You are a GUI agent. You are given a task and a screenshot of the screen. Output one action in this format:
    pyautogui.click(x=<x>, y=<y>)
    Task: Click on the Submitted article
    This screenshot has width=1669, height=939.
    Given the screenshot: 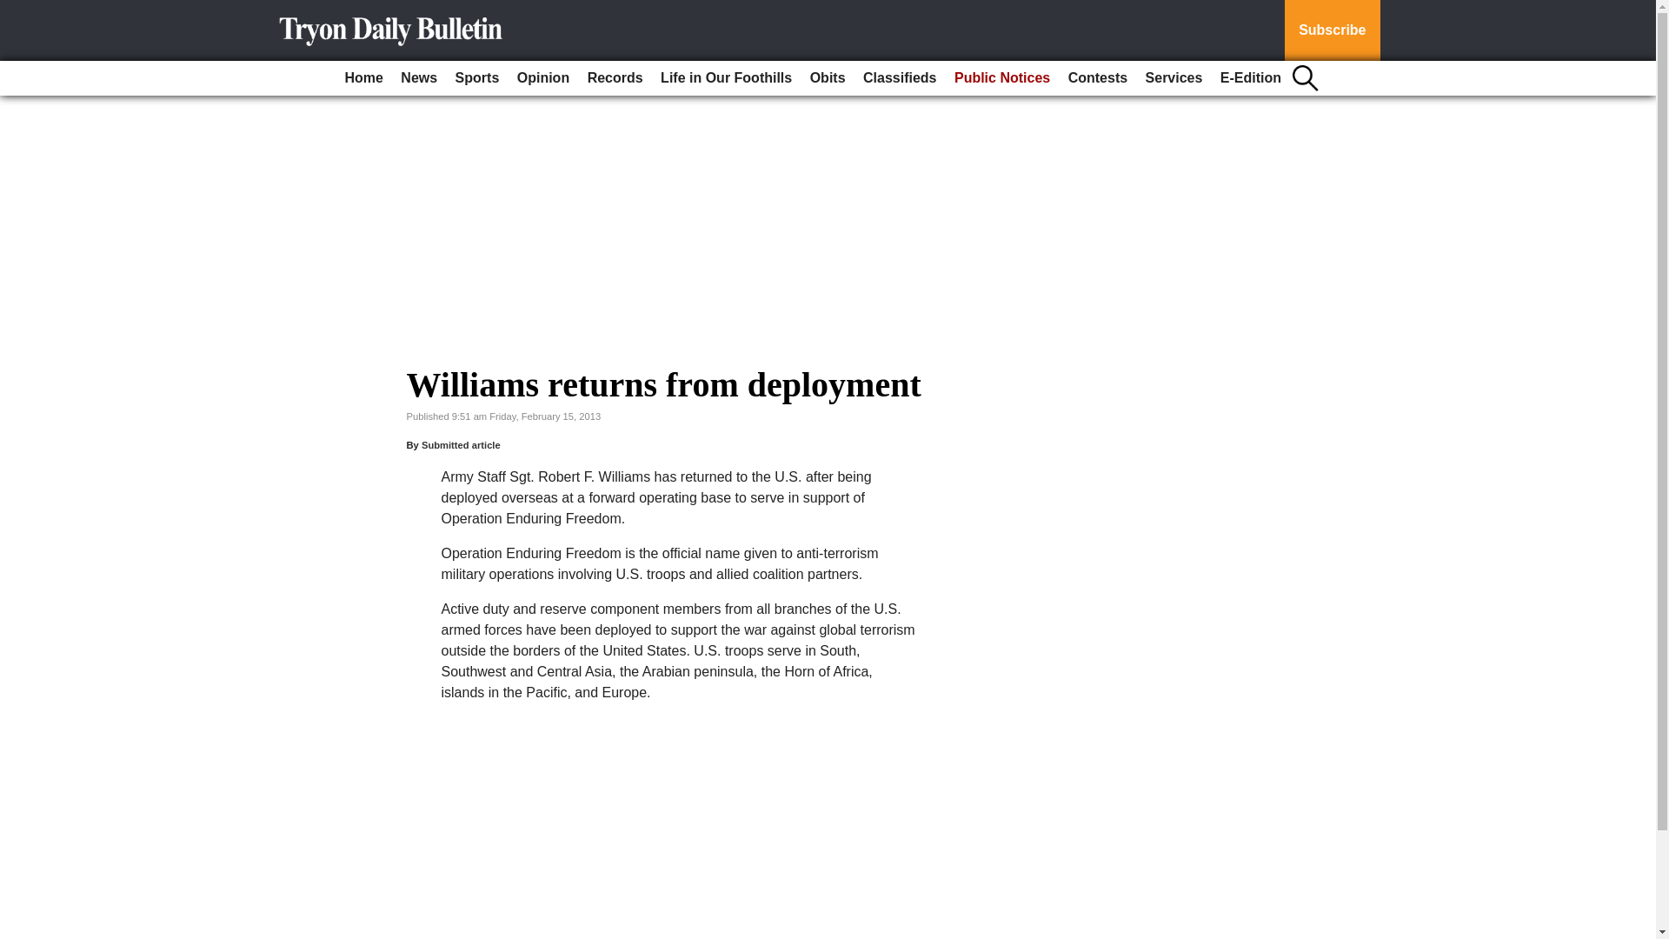 What is the action you would take?
    pyautogui.click(x=461, y=445)
    